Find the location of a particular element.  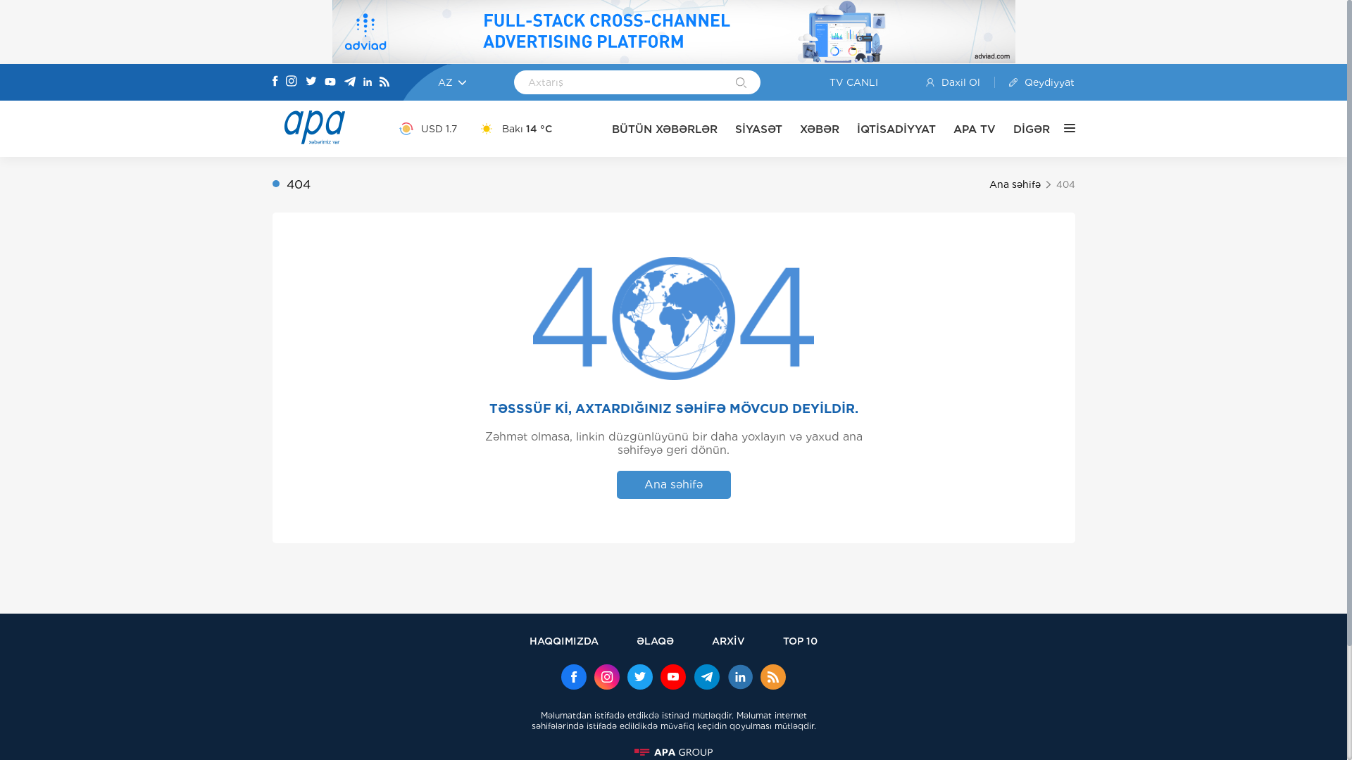

AZ is located at coordinates (452, 82).